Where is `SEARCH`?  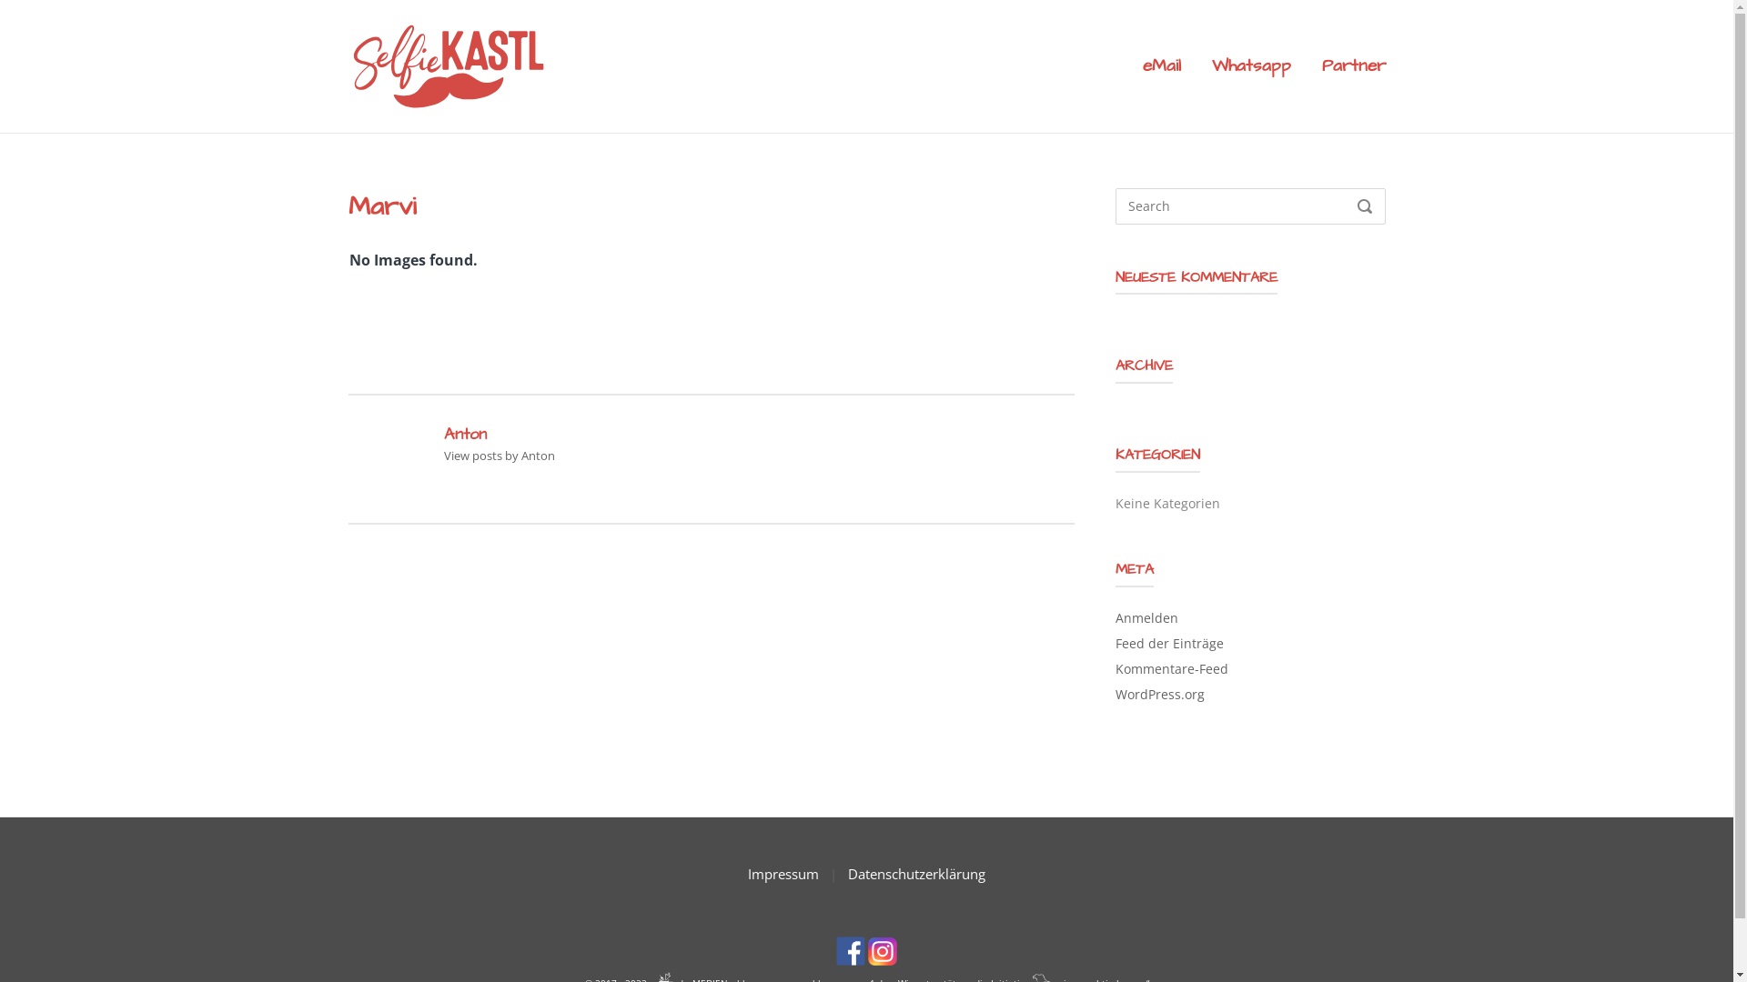
SEARCH is located at coordinates (1364, 207).